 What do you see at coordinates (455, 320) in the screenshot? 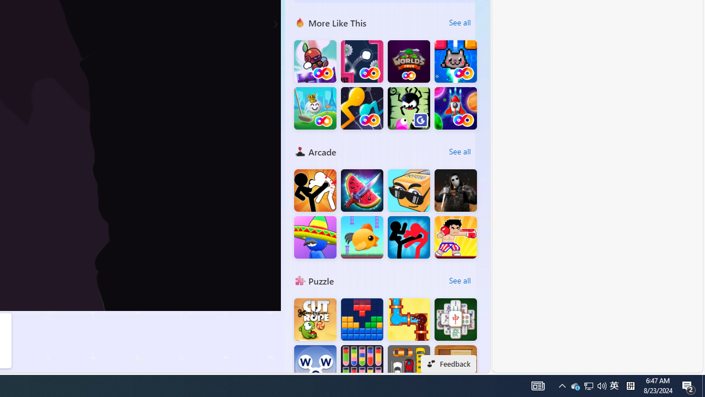
I see `Solitaire Mahjong Classic` at bounding box center [455, 320].